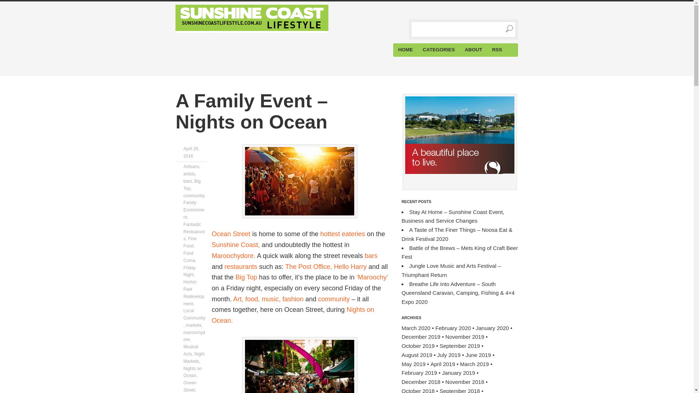 The width and height of the screenshot is (699, 393). What do you see at coordinates (194, 232) in the screenshot?
I see `Fantastic Restuarunts` at bounding box center [194, 232].